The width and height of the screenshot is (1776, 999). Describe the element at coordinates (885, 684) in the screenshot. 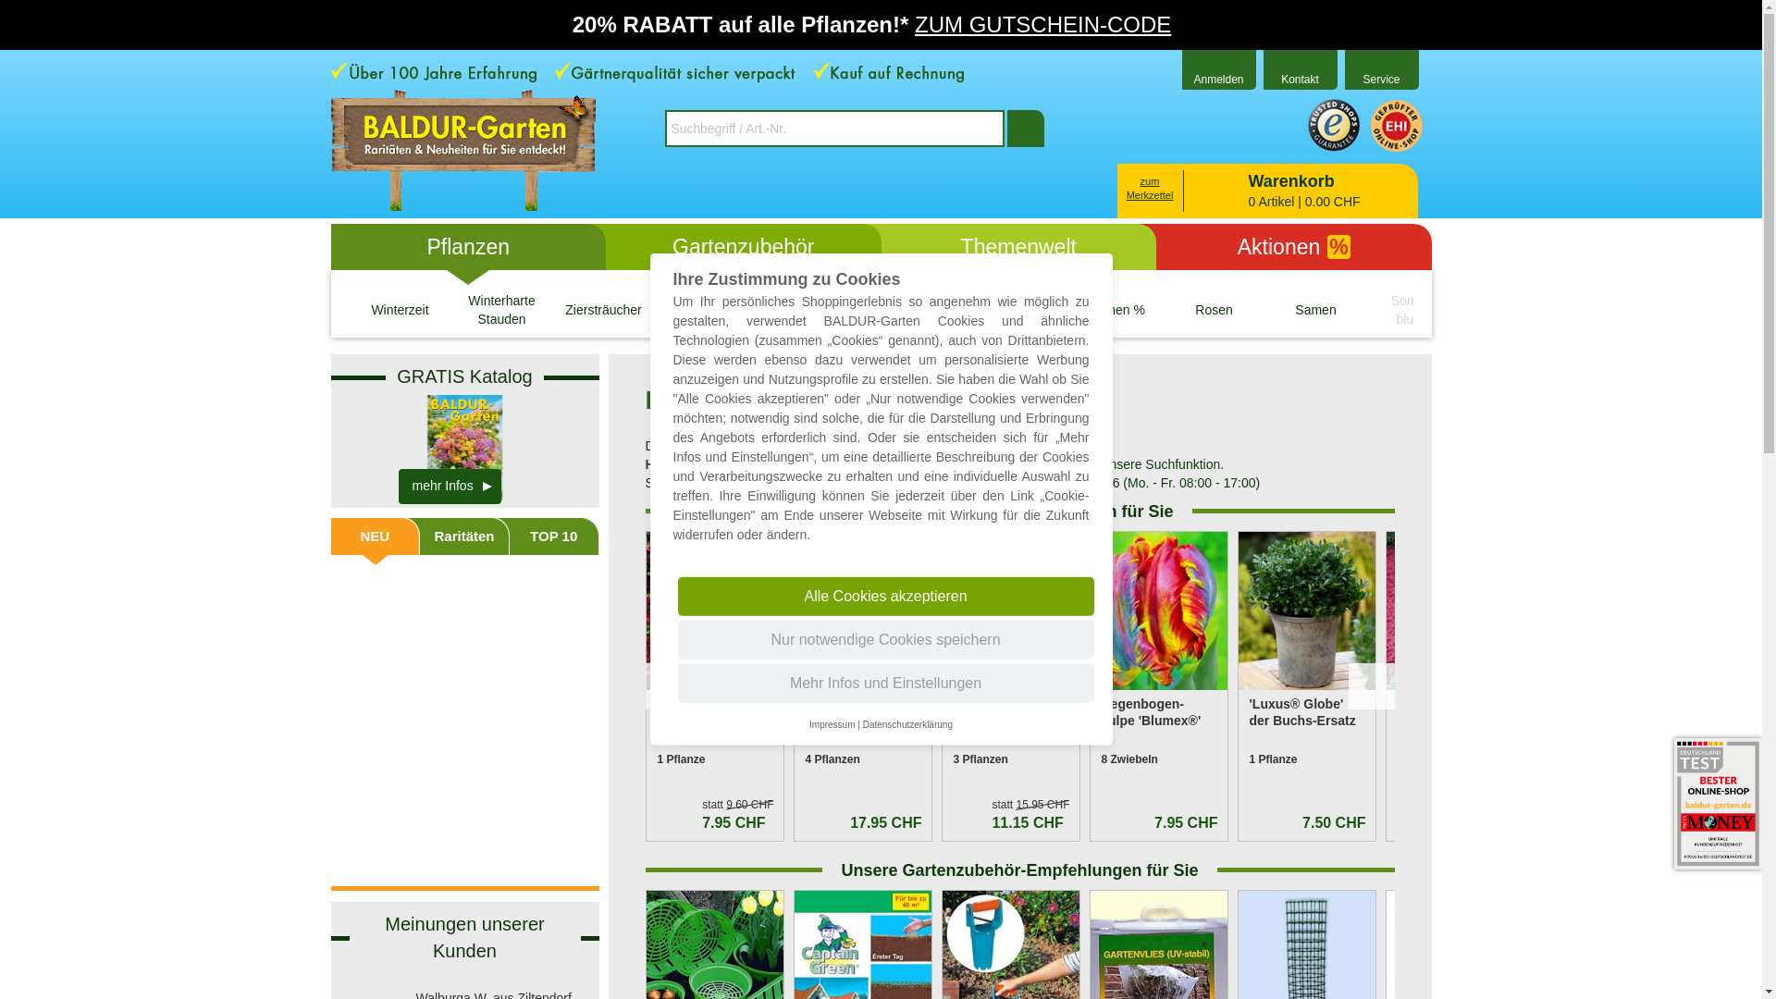

I see `Mehr Infos und Einstellungen` at that location.